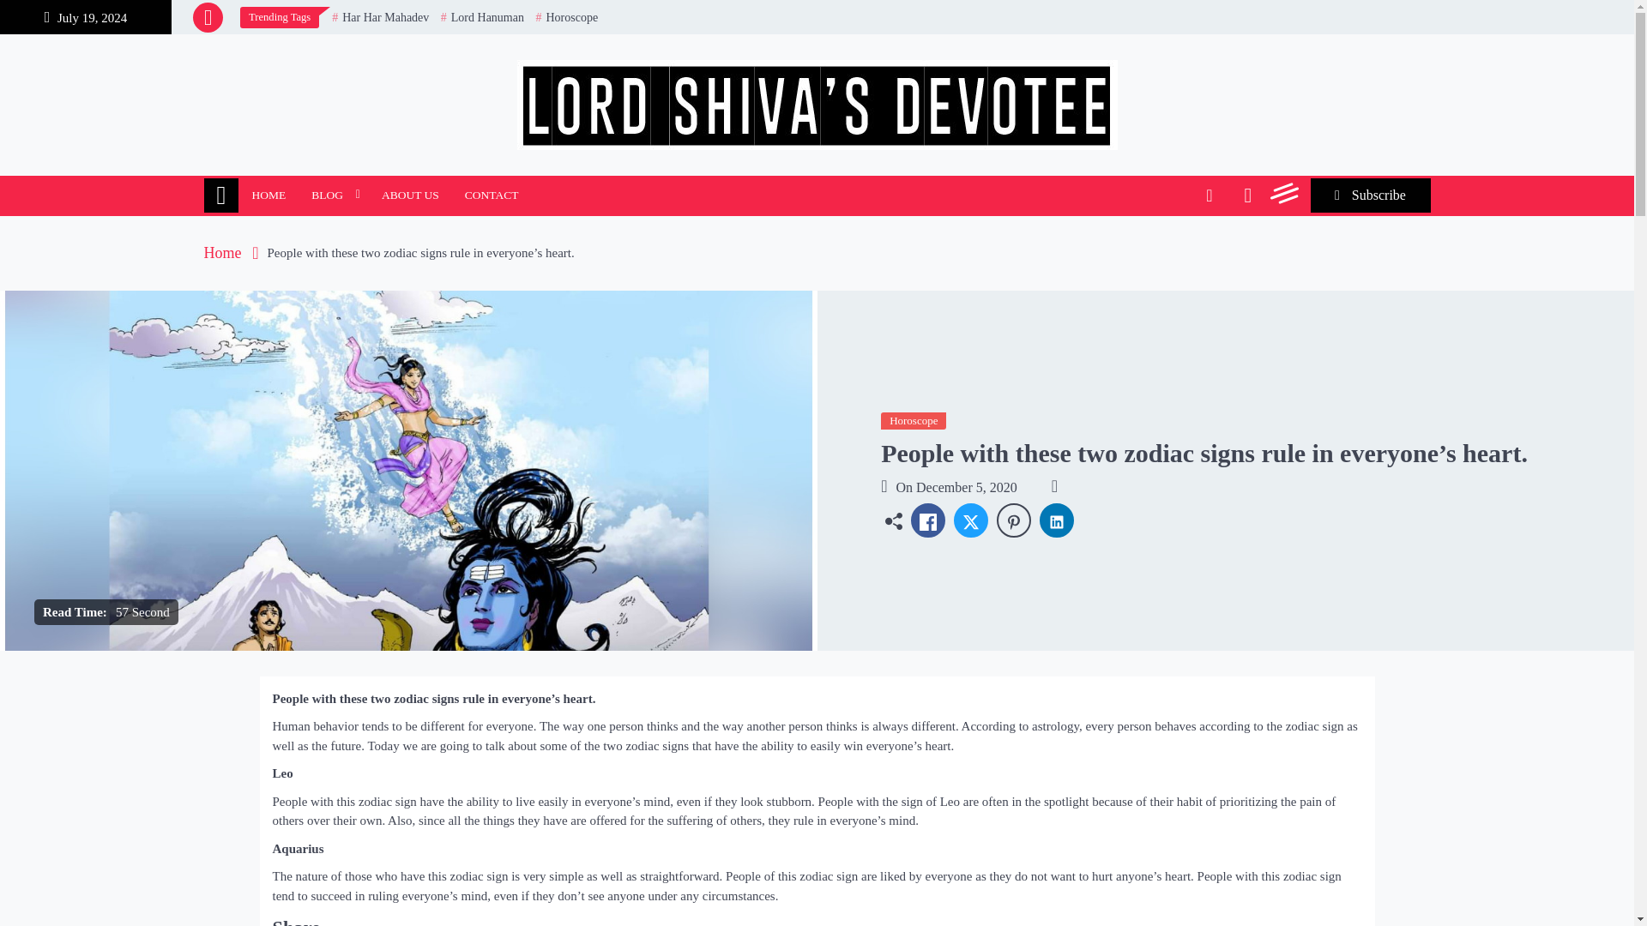 The width and height of the screenshot is (1647, 926). Describe the element at coordinates (268, 195) in the screenshot. I see `HOME` at that location.